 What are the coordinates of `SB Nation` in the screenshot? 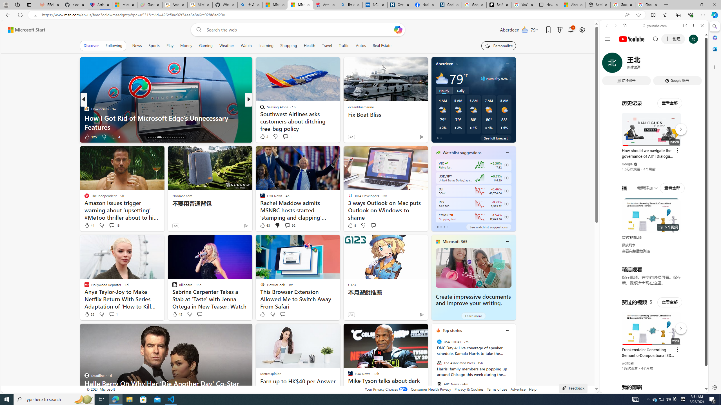 It's located at (260, 109).